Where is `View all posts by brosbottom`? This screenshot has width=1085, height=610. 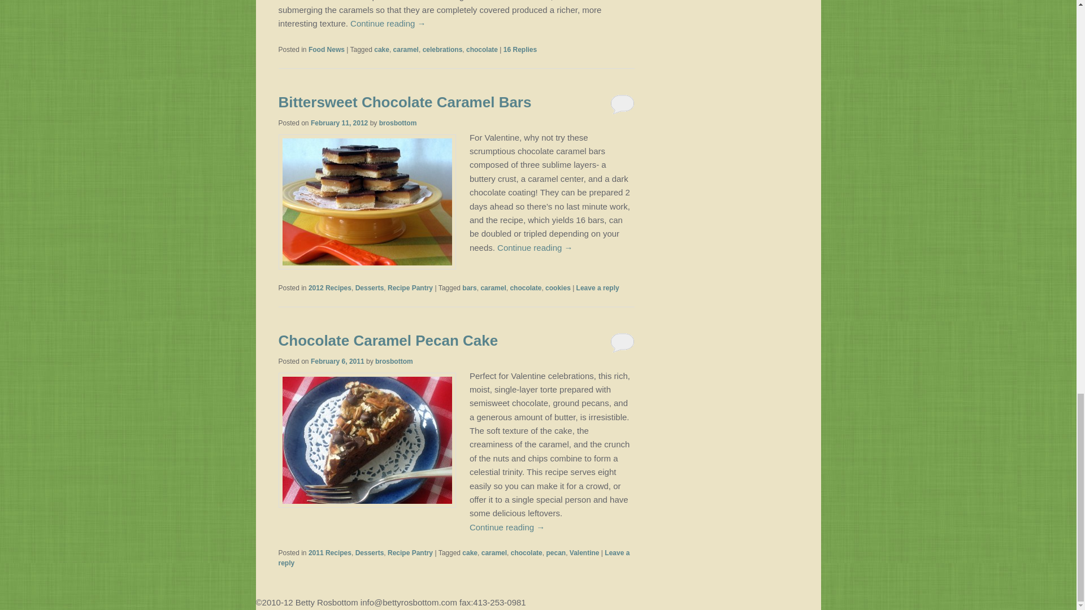
View all posts by brosbottom is located at coordinates (398, 123).